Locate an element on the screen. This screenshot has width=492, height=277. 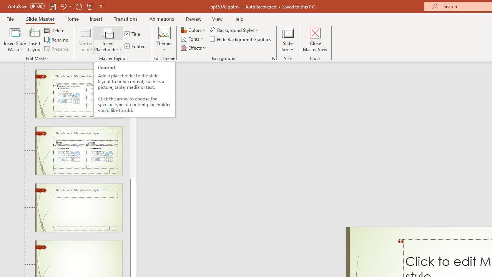
Insert Slide Master is located at coordinates (15, 39).